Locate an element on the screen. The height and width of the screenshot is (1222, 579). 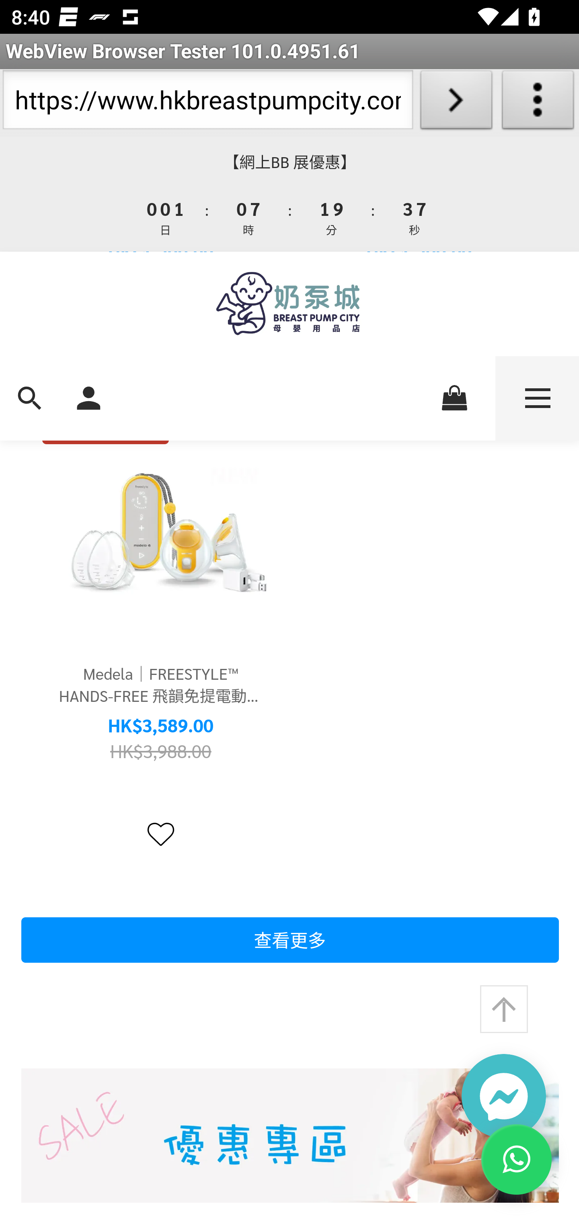
 is located at coordinates (161, 834).